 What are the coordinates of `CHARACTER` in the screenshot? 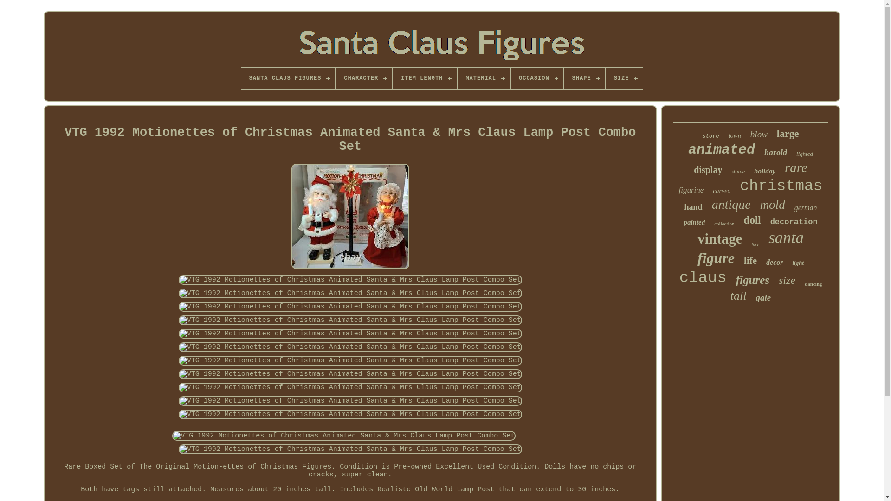 It's located at (364, 78).